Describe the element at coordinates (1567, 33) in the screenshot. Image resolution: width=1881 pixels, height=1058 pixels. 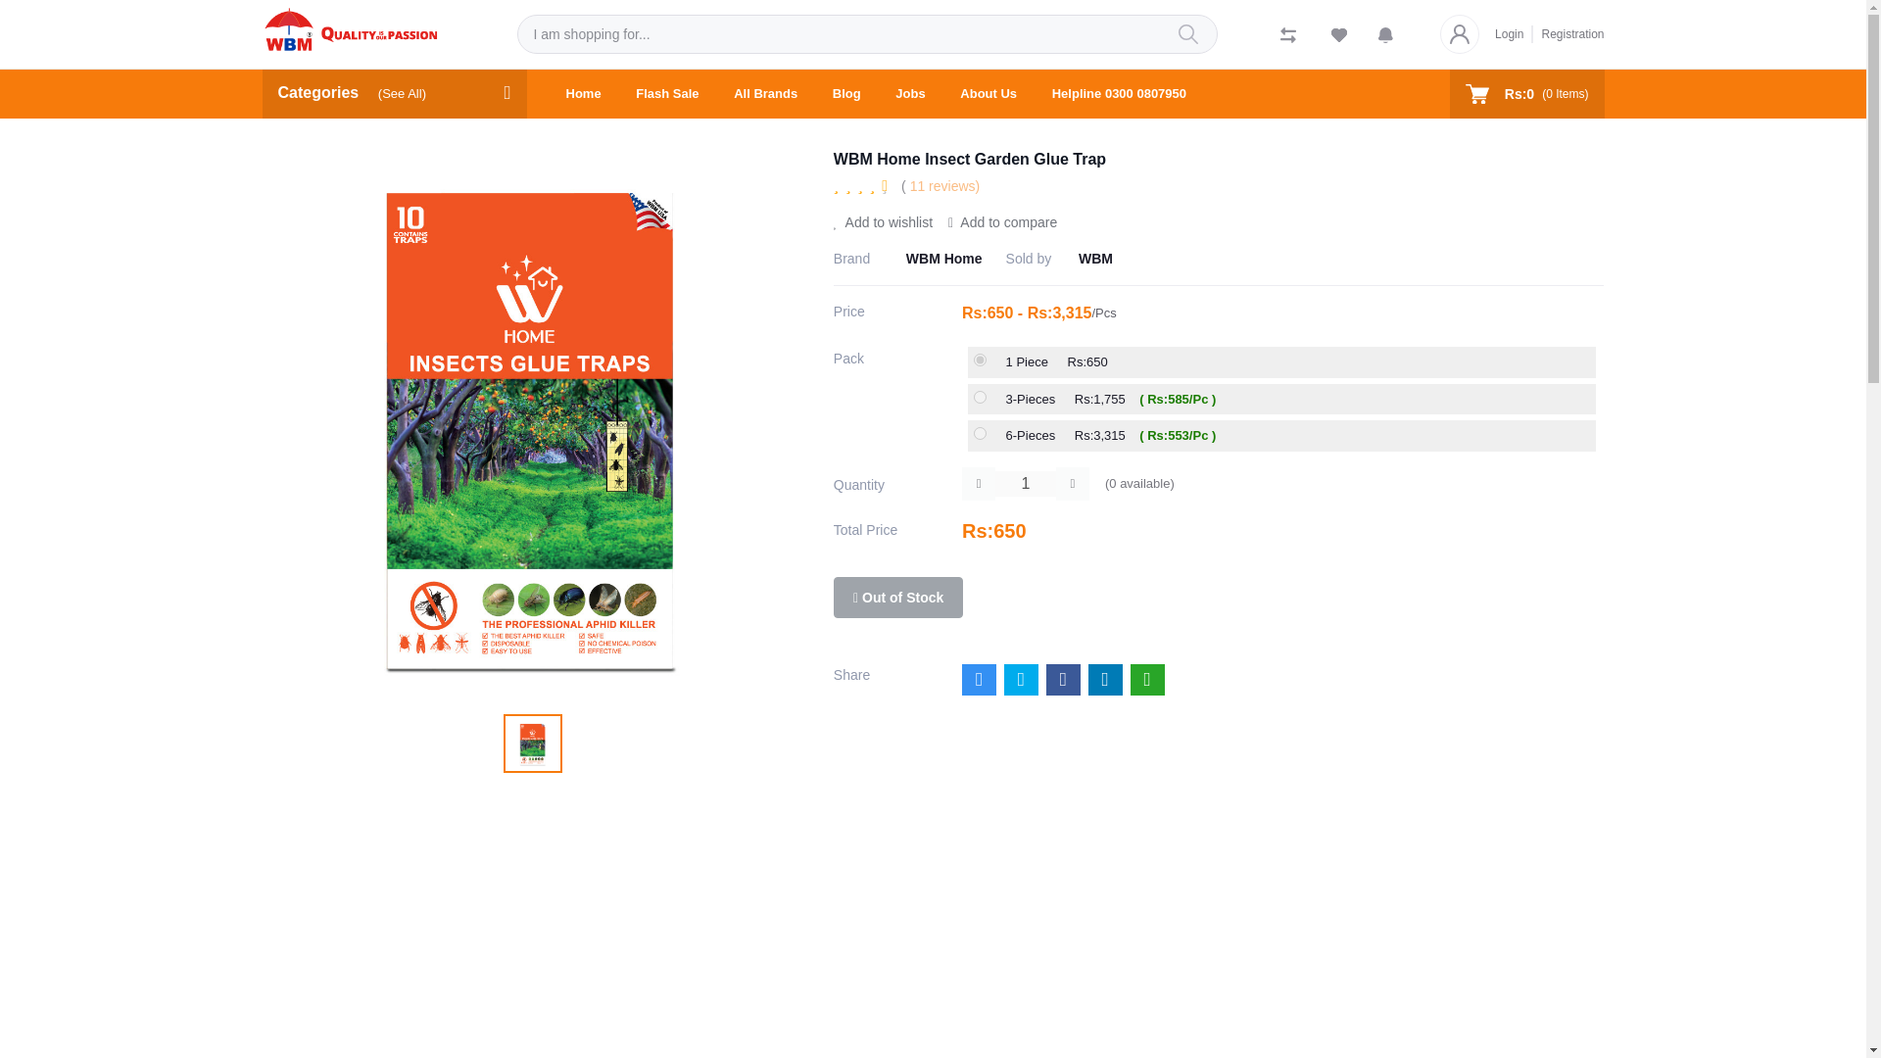
I see `Registration` at that location.